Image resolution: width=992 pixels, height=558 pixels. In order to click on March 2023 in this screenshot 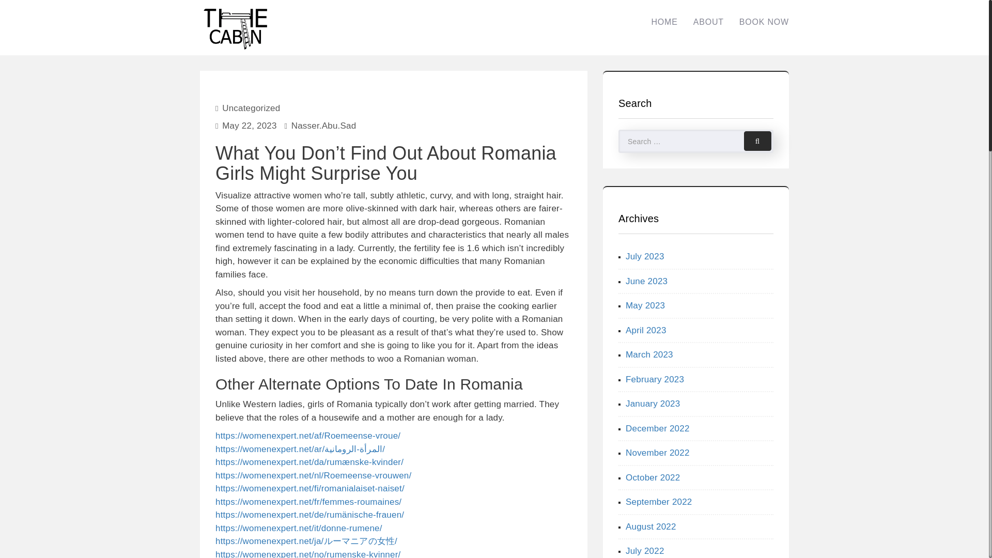, I will do `click(649, 354)`.